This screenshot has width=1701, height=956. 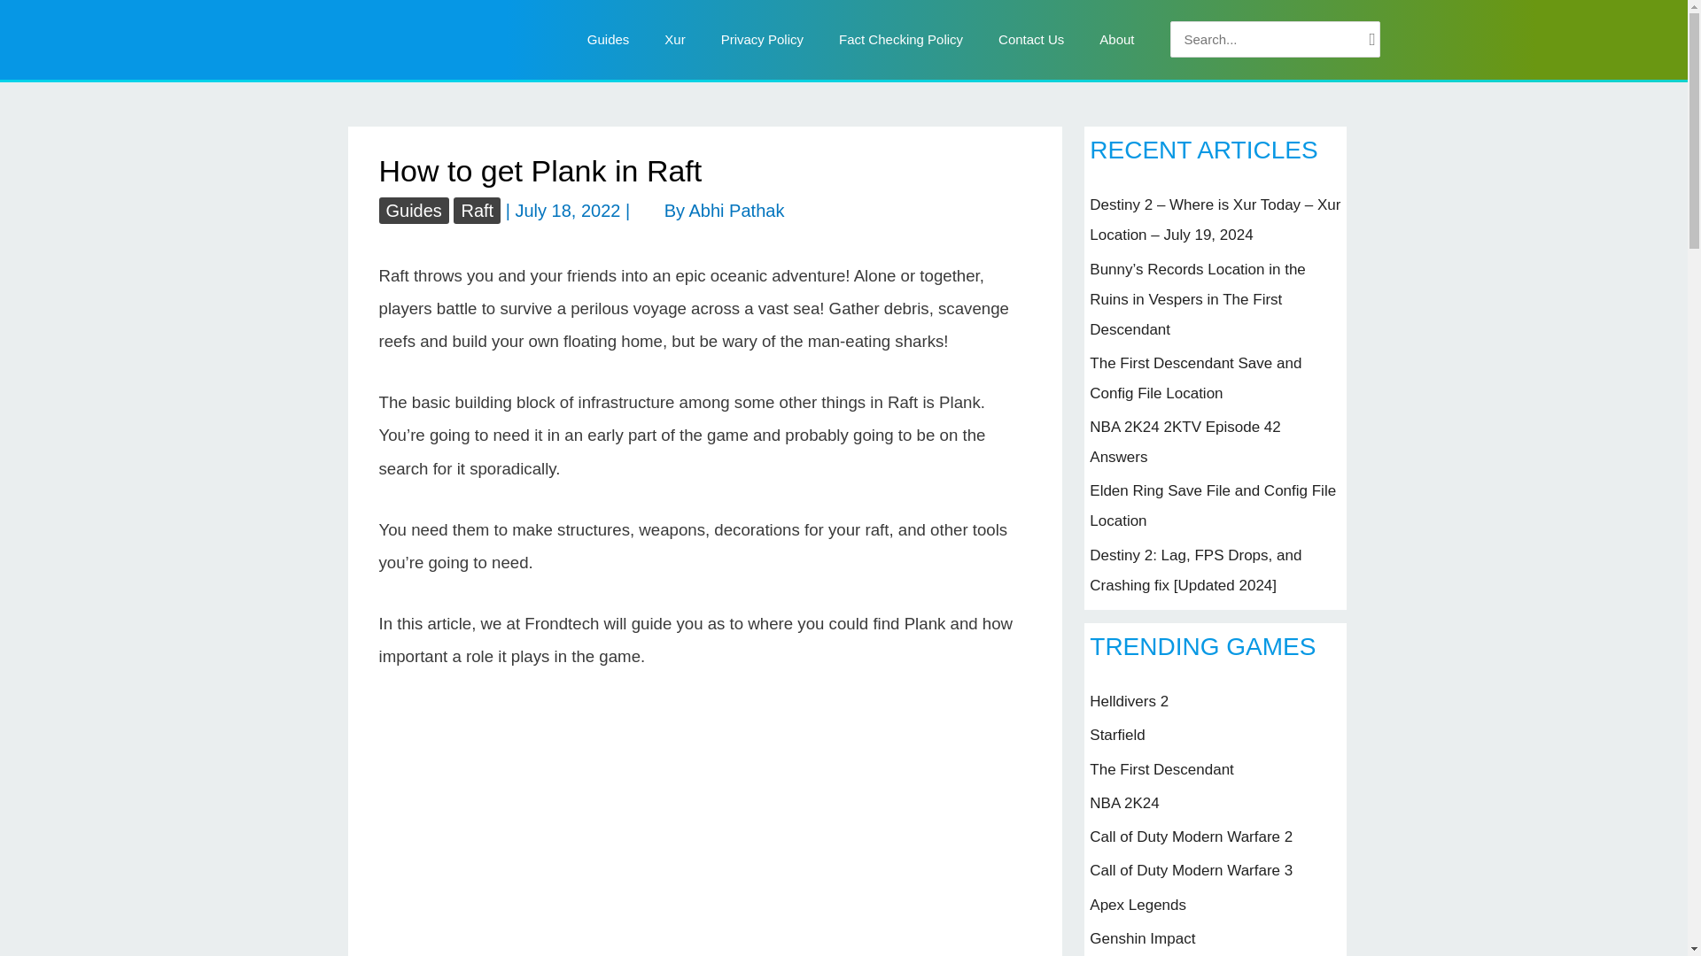 I want to click on Contact Us, so click(x=1031, y=39).